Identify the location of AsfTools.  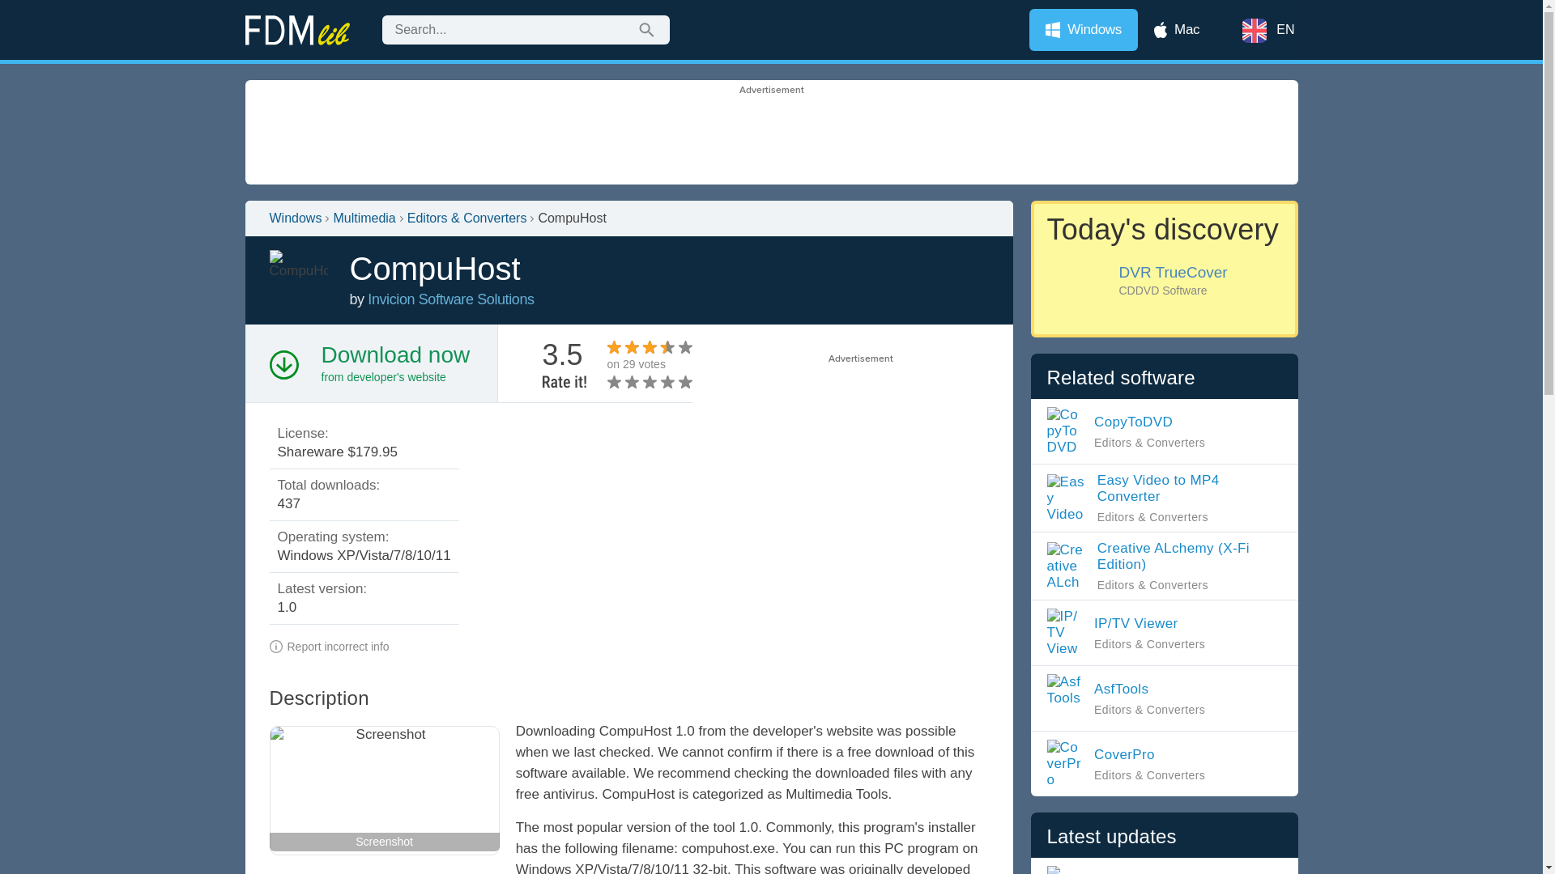
(1132, 698).